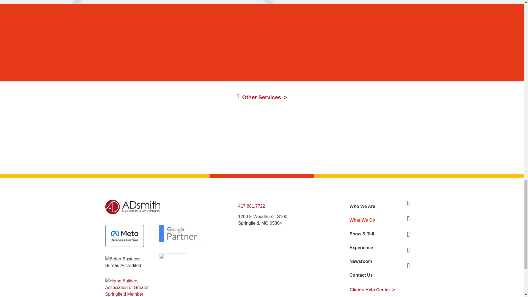 The width and height of the screenshot is (528, 297). What do you see at coordinates (375, 220) in the screenshot?
I see `What We Do` at bounding box center [375, 220].